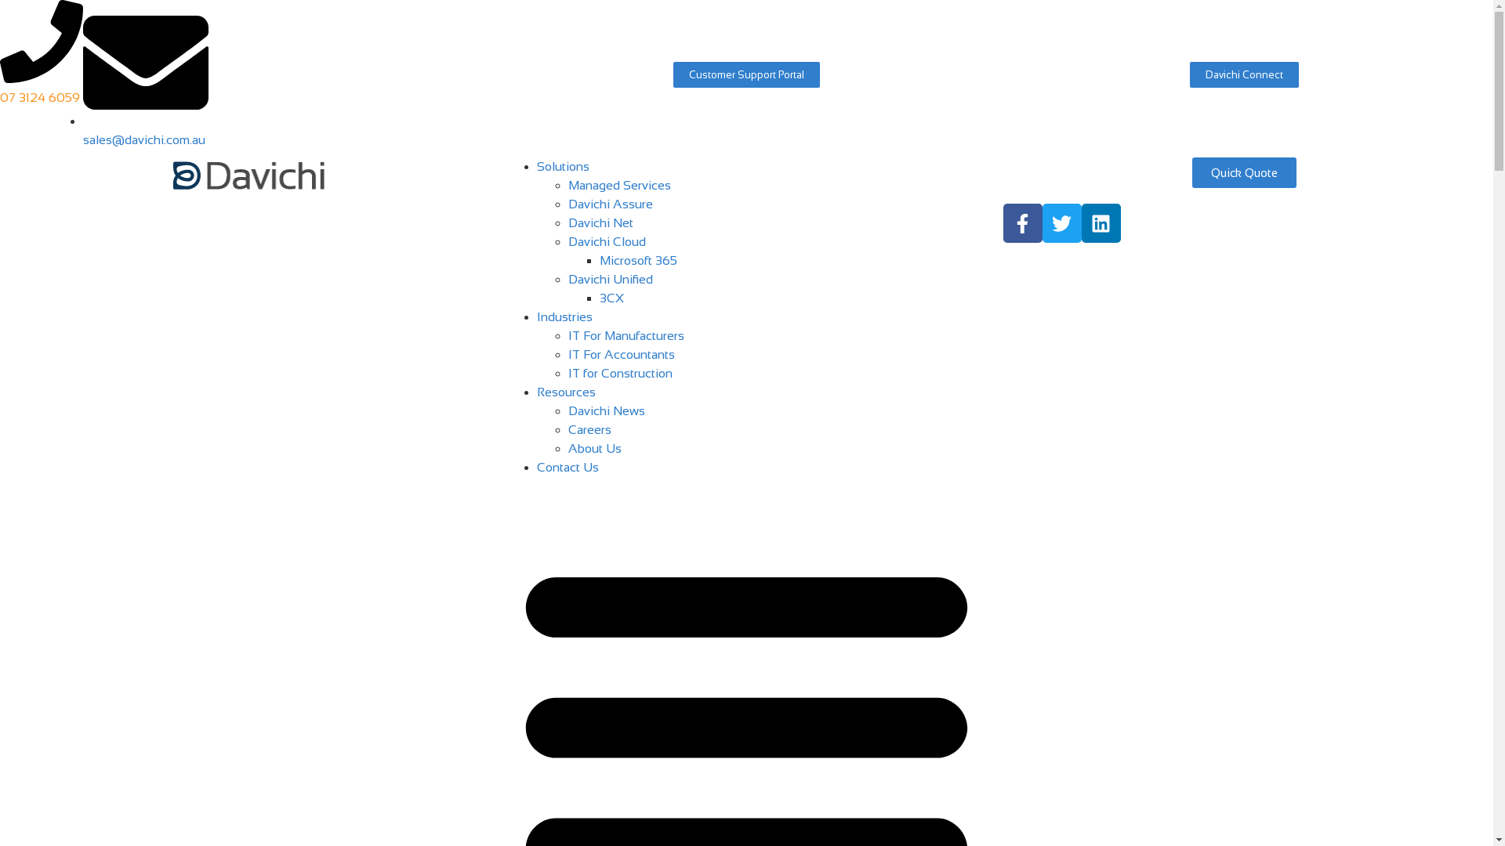 Image resolution: width=1505 pixels, height=846 pixels. What do you see at coordinates (595, 448) in the screenshot?
I see `About Us` at bounding box center [595, 448].